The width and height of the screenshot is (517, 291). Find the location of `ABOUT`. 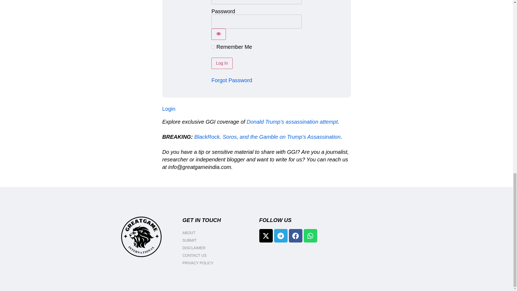

ABOUT is located at coordinates (218, 233).